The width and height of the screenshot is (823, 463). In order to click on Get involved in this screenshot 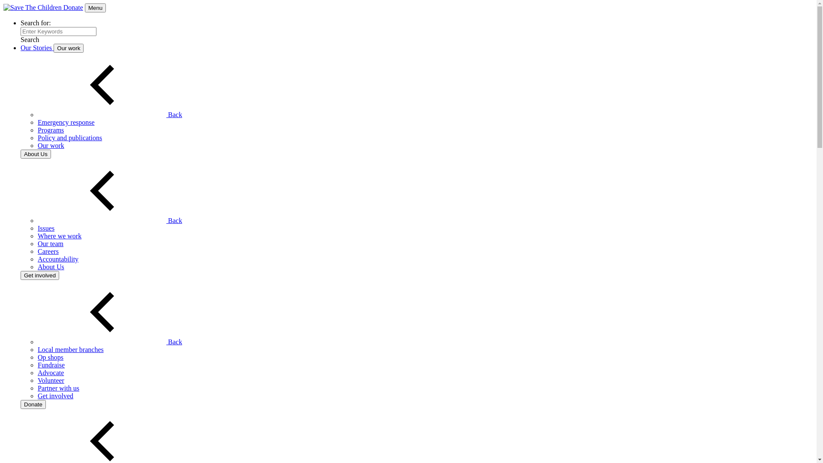, I will do `click(40, 275)`.